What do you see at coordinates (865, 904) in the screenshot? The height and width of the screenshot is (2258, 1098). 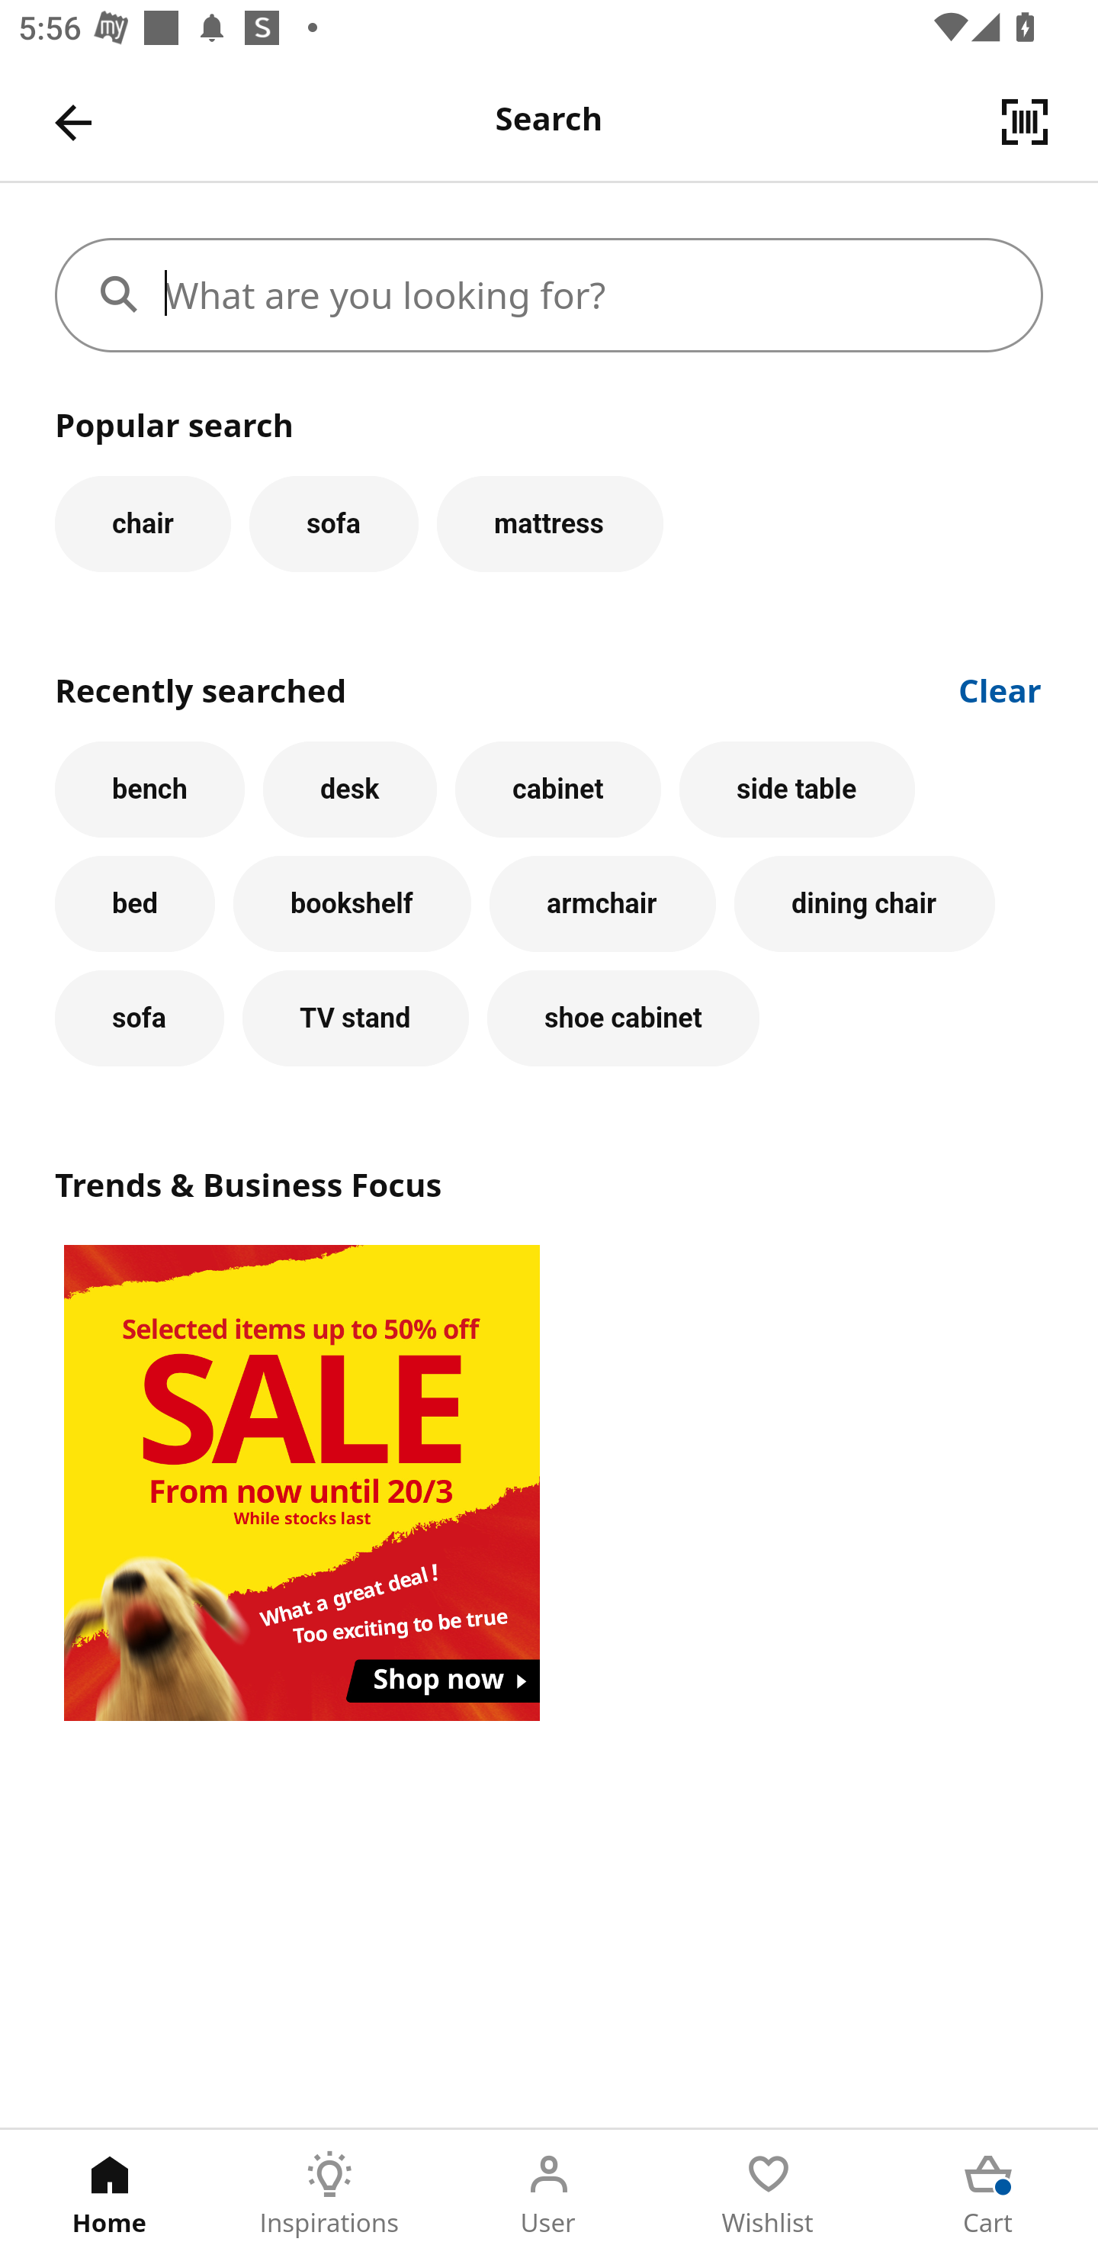 I see `dining chair` at bounding box center [865, 904].